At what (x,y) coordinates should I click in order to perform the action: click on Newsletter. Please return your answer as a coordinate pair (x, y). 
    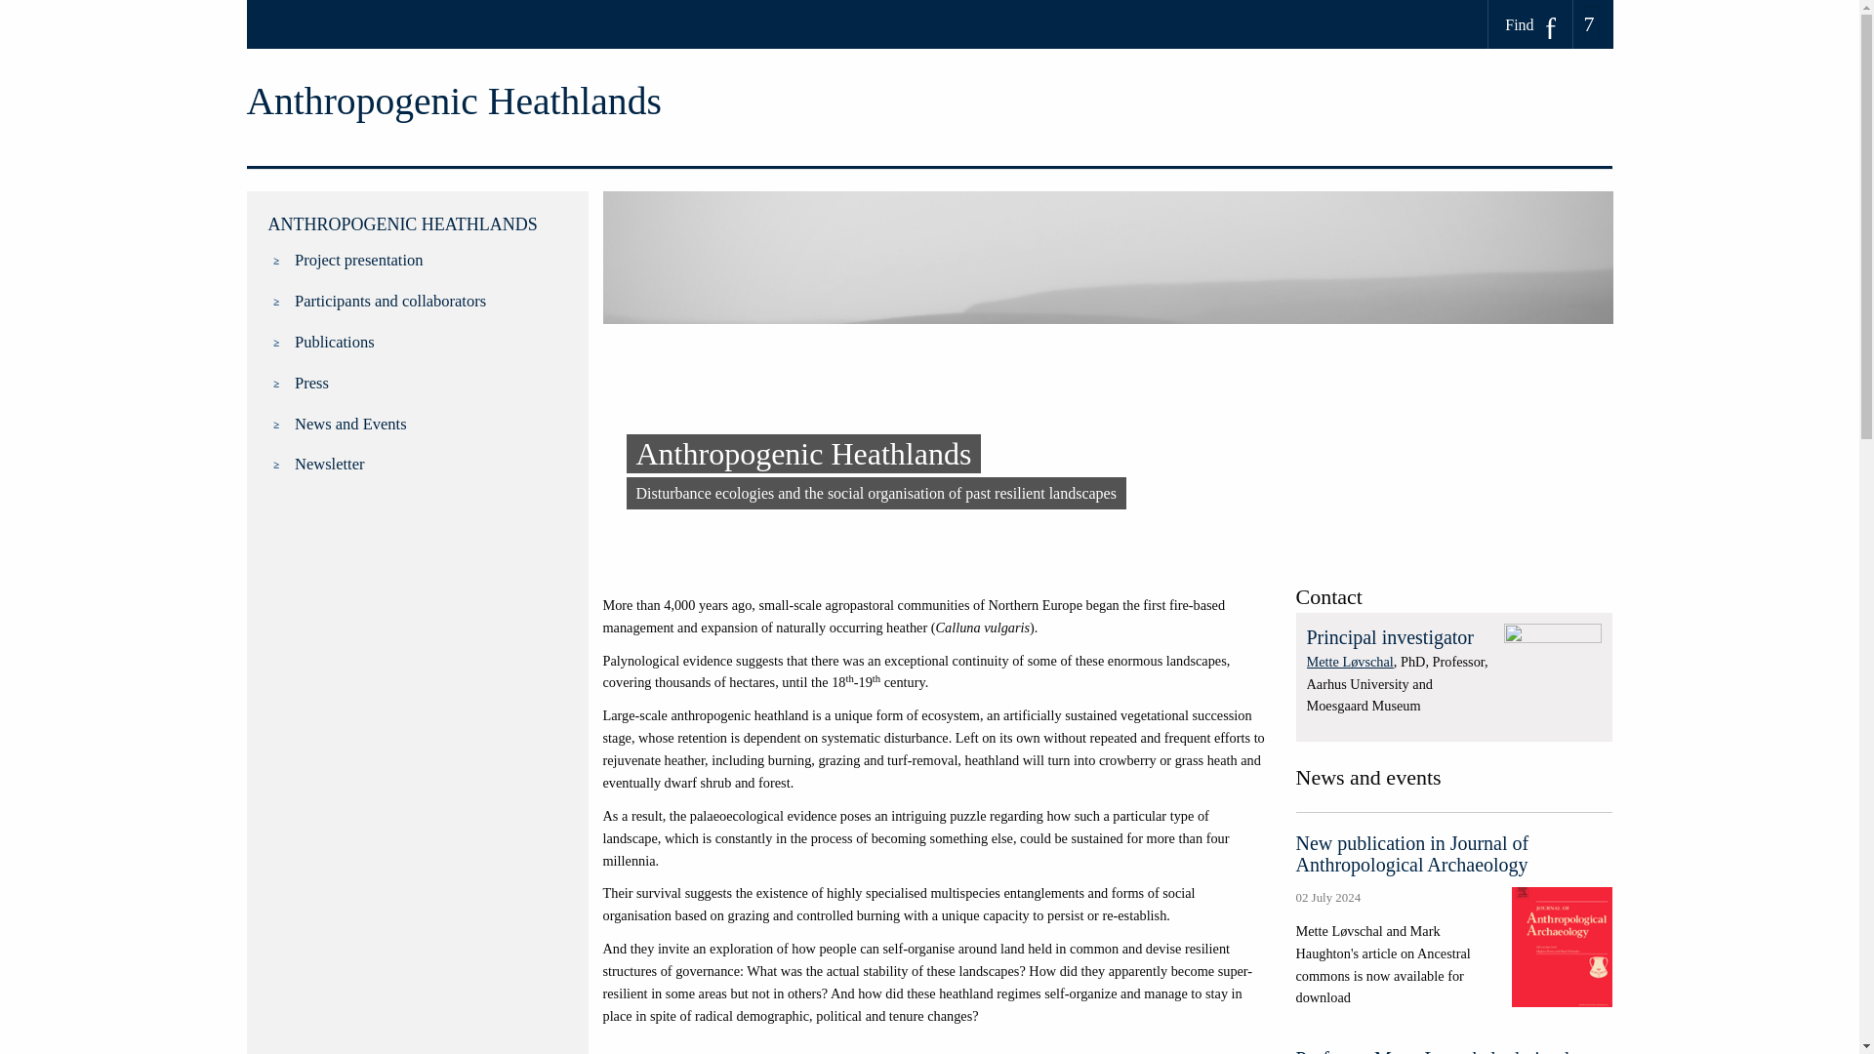
    Looking at the image, I should click on (430, 465).